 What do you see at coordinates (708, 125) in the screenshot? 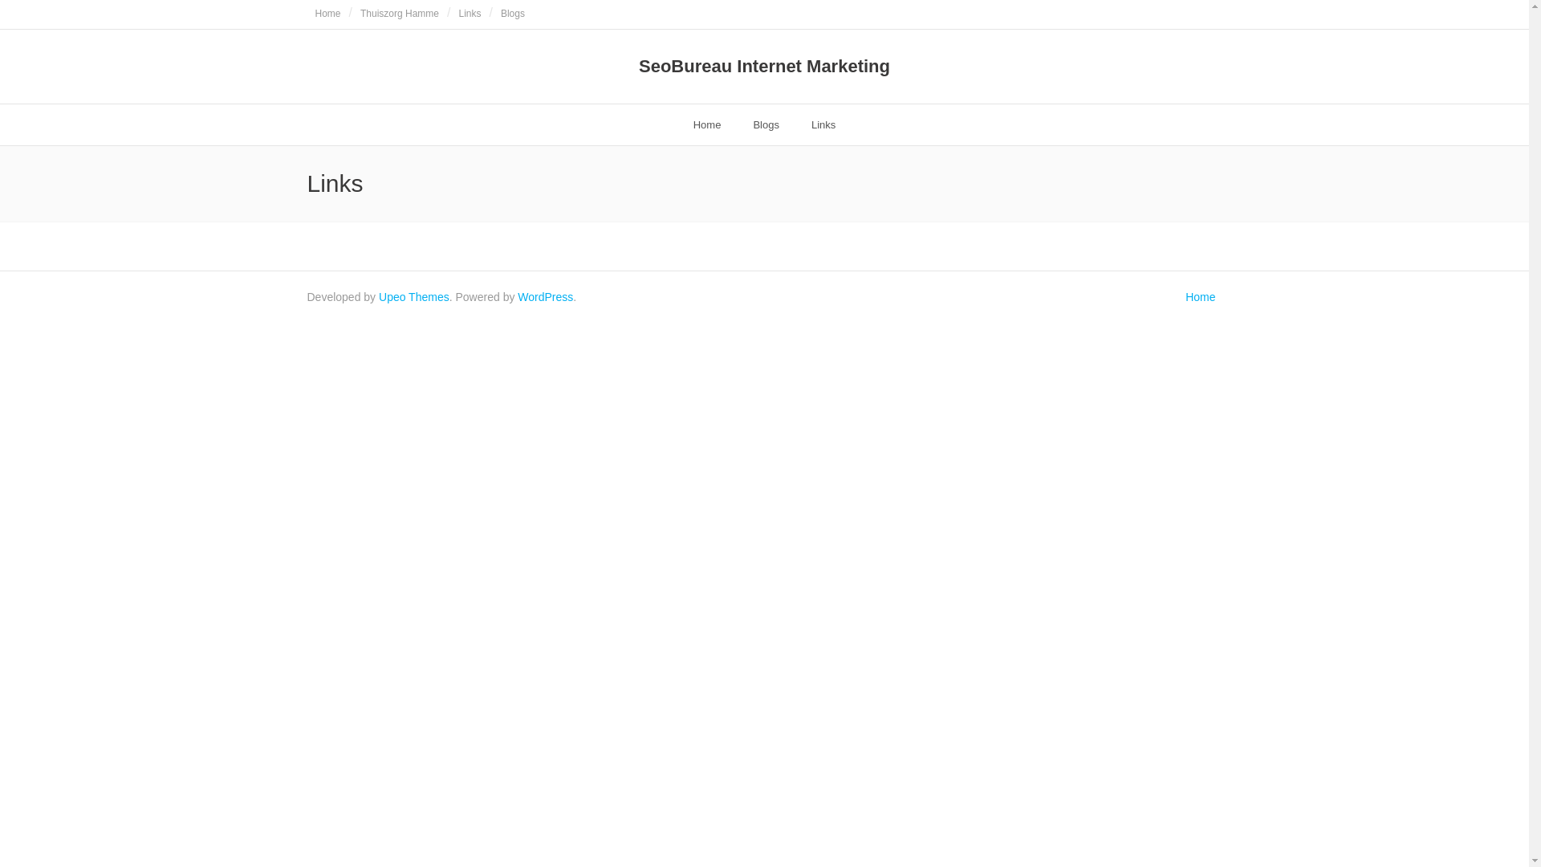
I see `Home` at bounding box center [708, 125].